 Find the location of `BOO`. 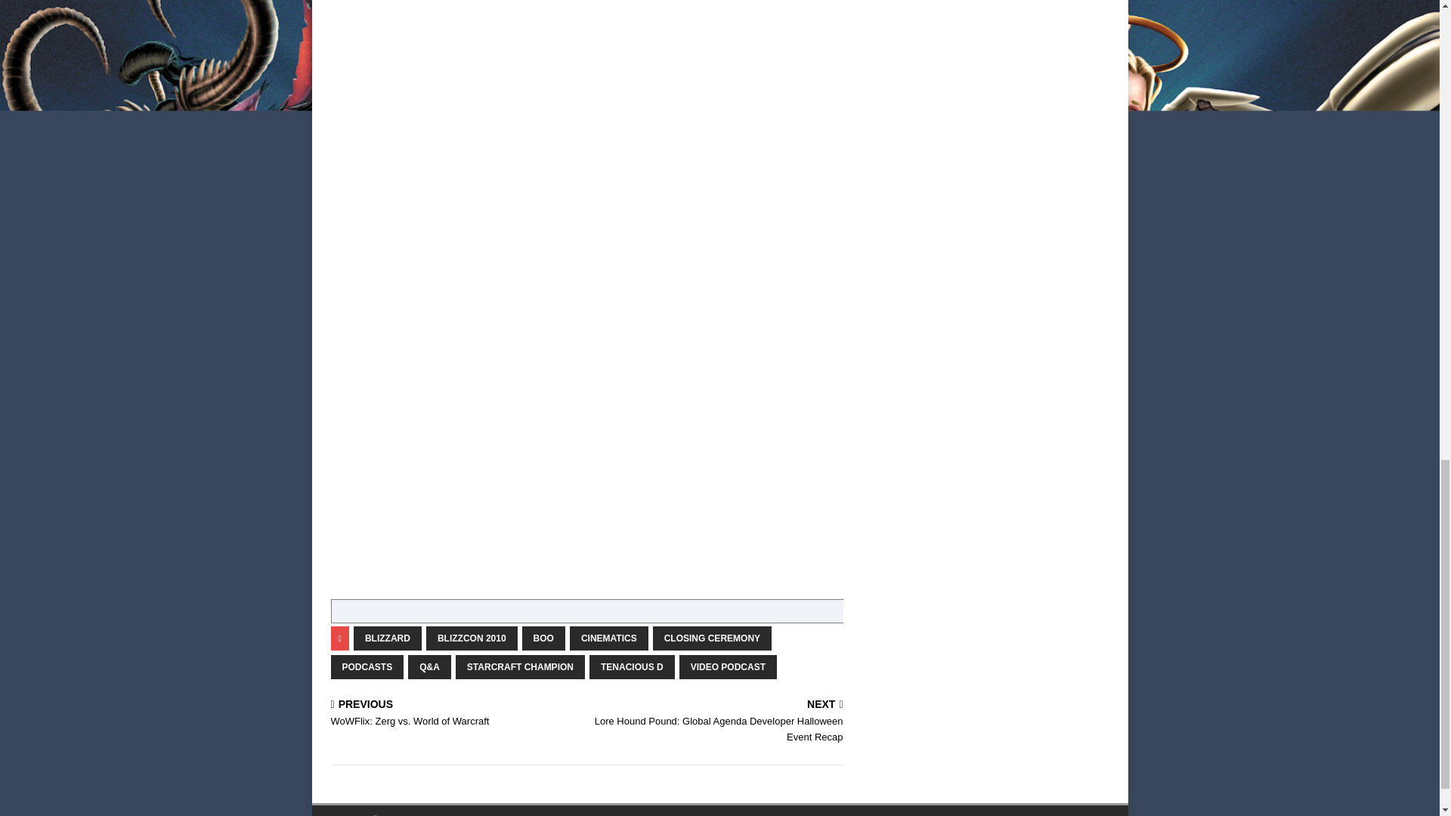

BOO is located at coordinates (712, 638).